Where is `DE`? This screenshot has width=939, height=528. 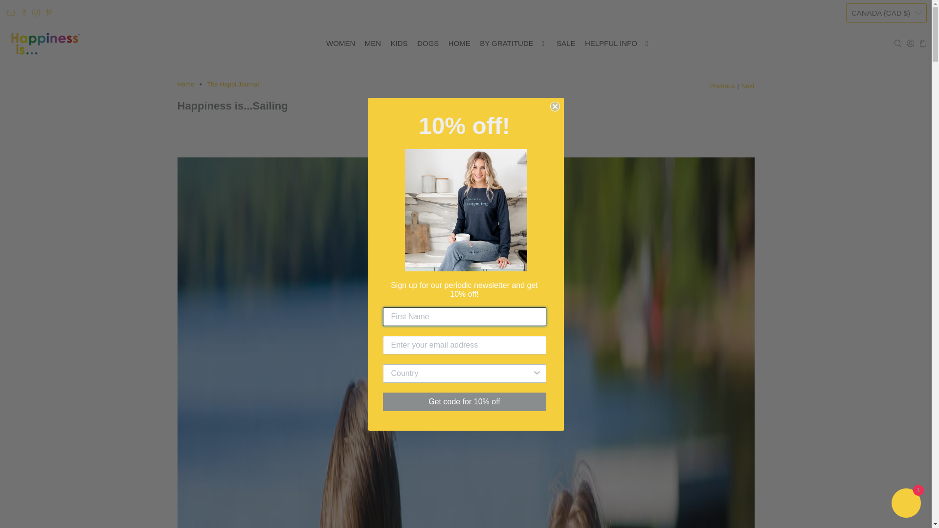
DE is located at coordinates (886, 70).